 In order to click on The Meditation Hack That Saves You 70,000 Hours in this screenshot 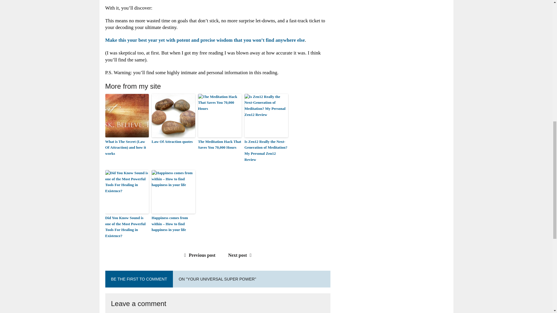, I will do `click(219, 145)`.